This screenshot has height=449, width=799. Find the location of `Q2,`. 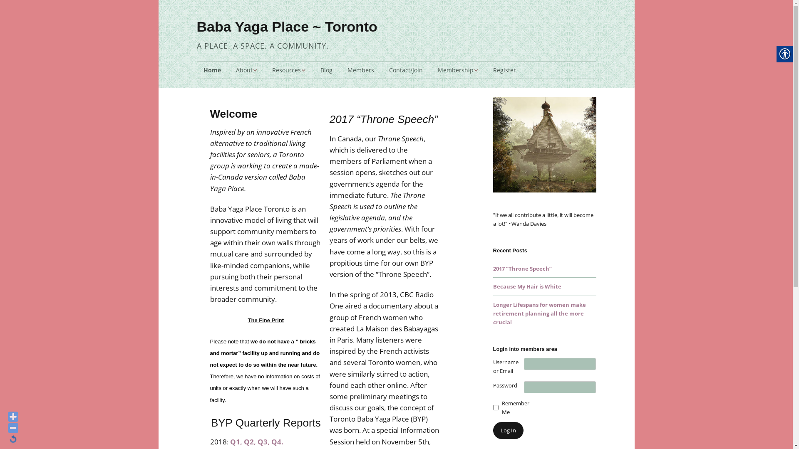

Q2, is located at coordinates (250, 442).